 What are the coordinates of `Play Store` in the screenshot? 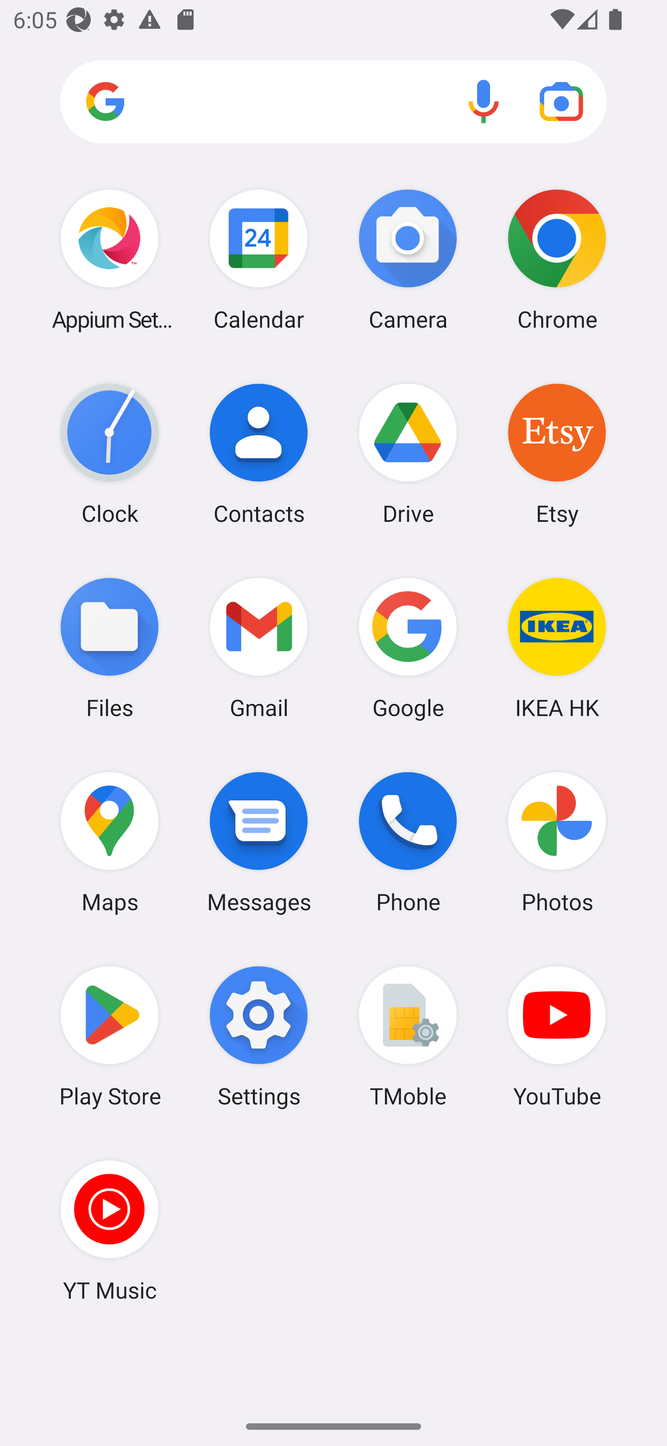 It's located at (109, 1037).